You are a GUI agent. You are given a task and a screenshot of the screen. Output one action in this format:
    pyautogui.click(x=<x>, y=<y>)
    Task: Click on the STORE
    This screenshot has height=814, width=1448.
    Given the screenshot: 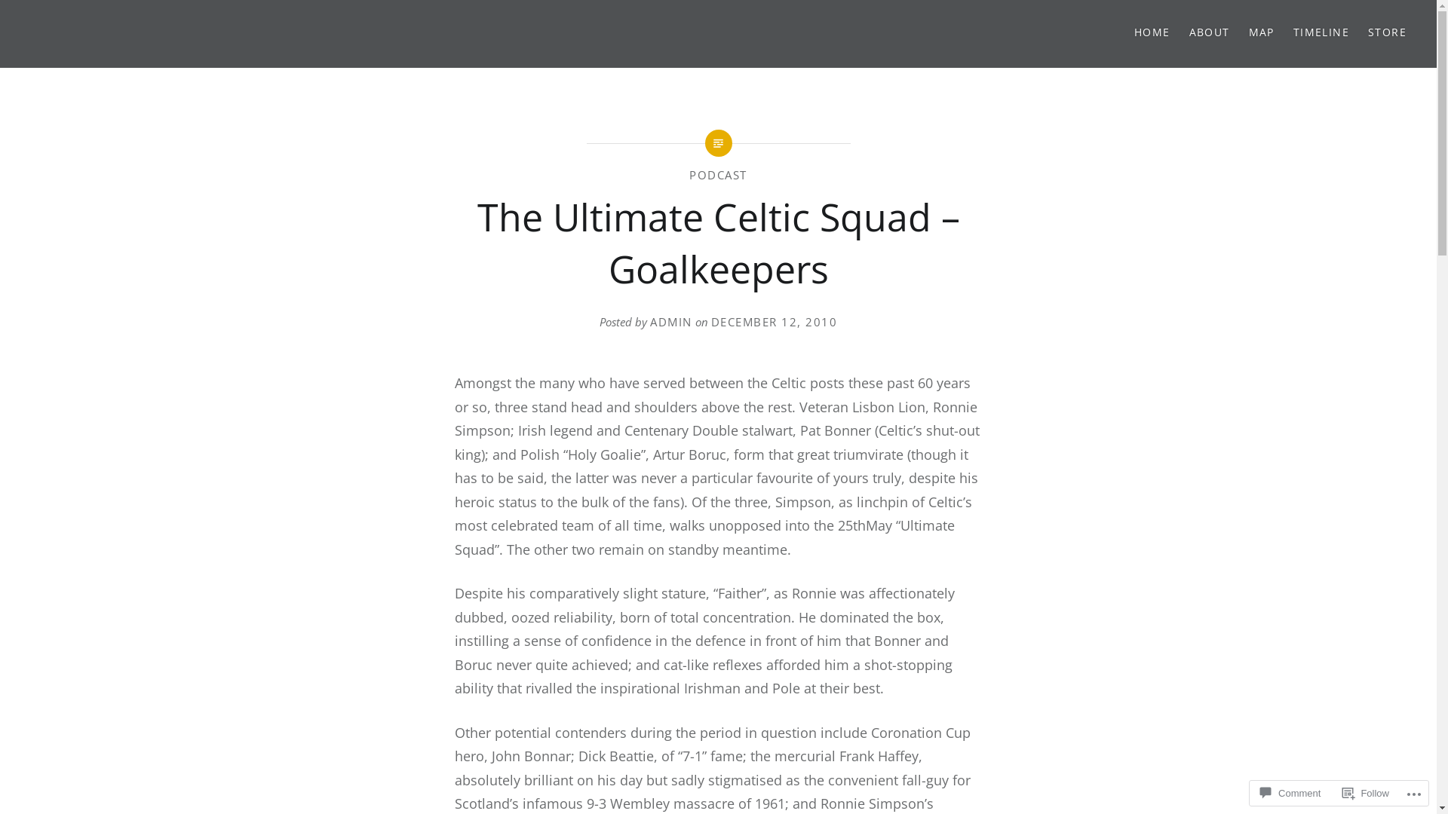 What is the action you would take?
    pyautogui.click(x=1388, y=33)
    